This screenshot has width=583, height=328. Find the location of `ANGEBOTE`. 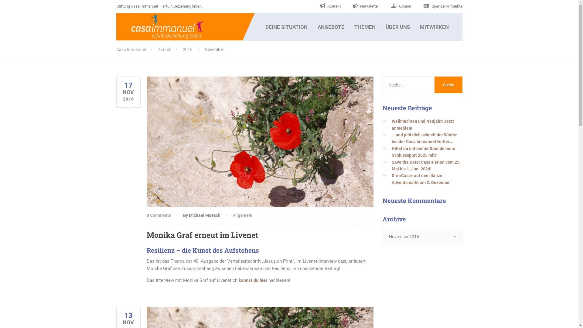

ANGEBOTE is located at coordinates (331, 27).